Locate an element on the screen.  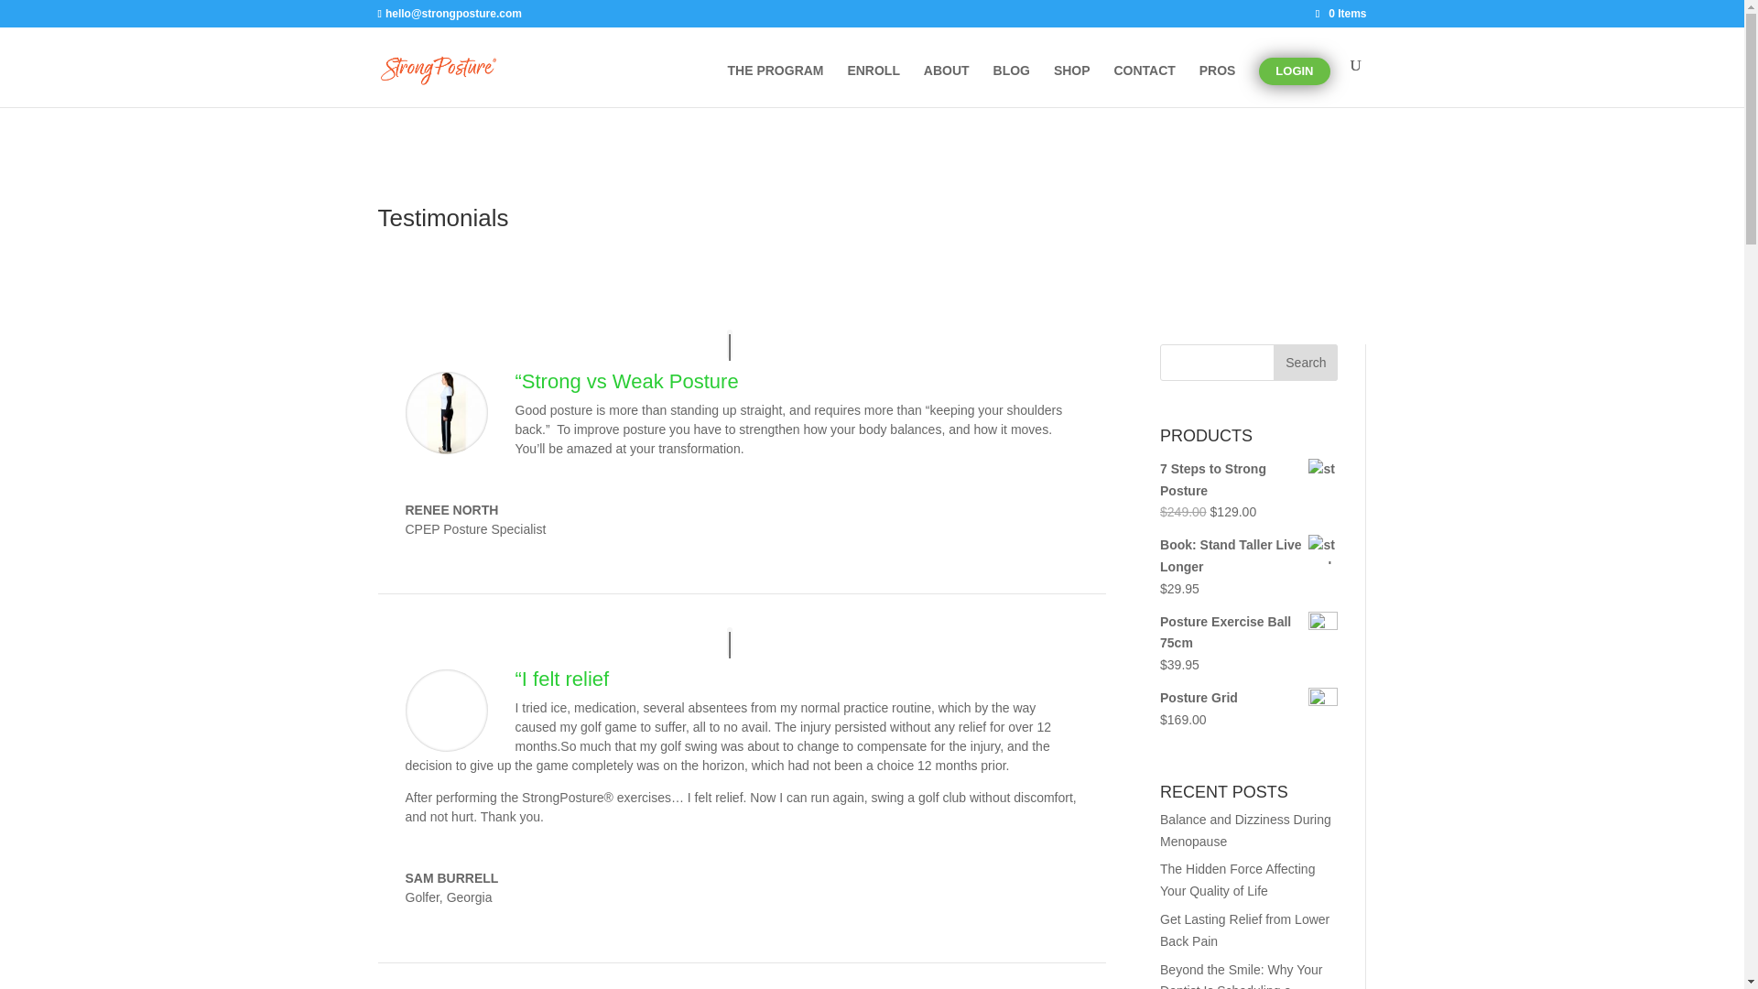
CONTACT is located at coordinates (1143, 85).